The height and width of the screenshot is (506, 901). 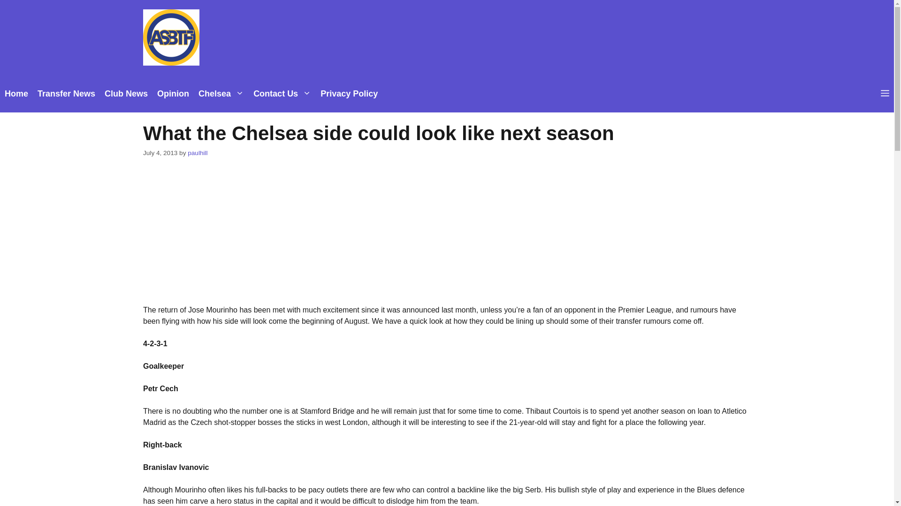 What do you see at coordinates (197, 153) in the screenshot?
I see `View all posts by paulhill` at bounding box center [197, 153].